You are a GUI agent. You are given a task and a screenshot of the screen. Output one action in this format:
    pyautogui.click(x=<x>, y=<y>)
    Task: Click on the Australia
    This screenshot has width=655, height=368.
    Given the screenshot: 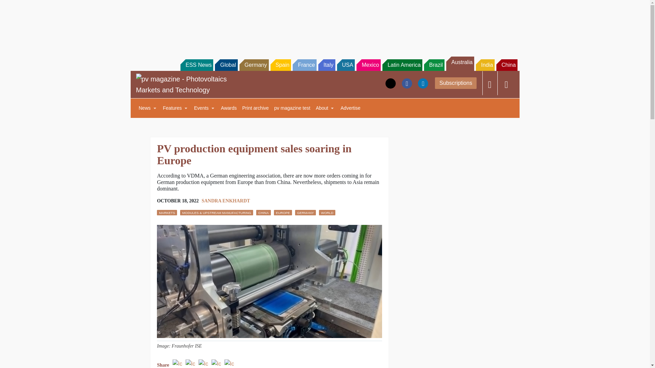 What is the action you would take?
    pyautogui.click(x=460, y=64)
    